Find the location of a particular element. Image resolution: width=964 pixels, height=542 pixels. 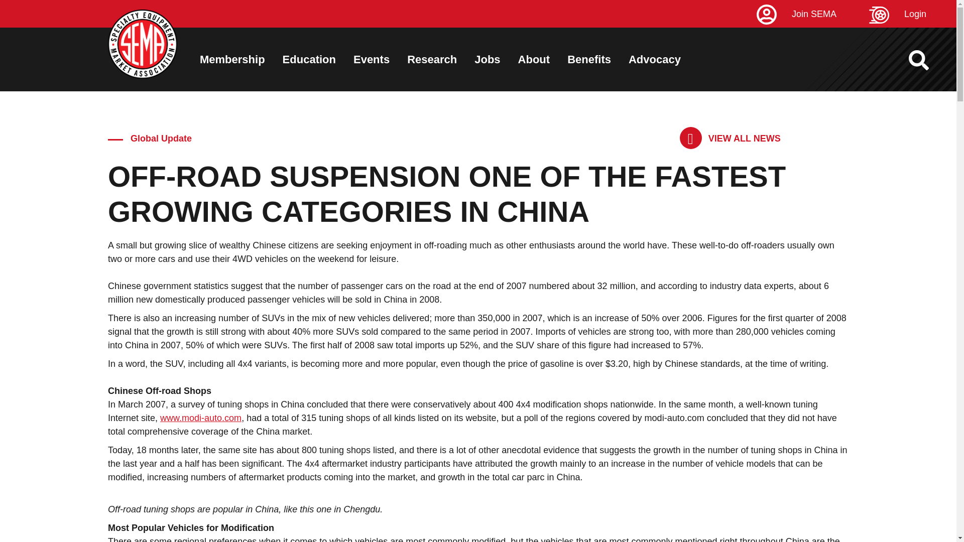

eNews archive is located at coordinates (730, 138).